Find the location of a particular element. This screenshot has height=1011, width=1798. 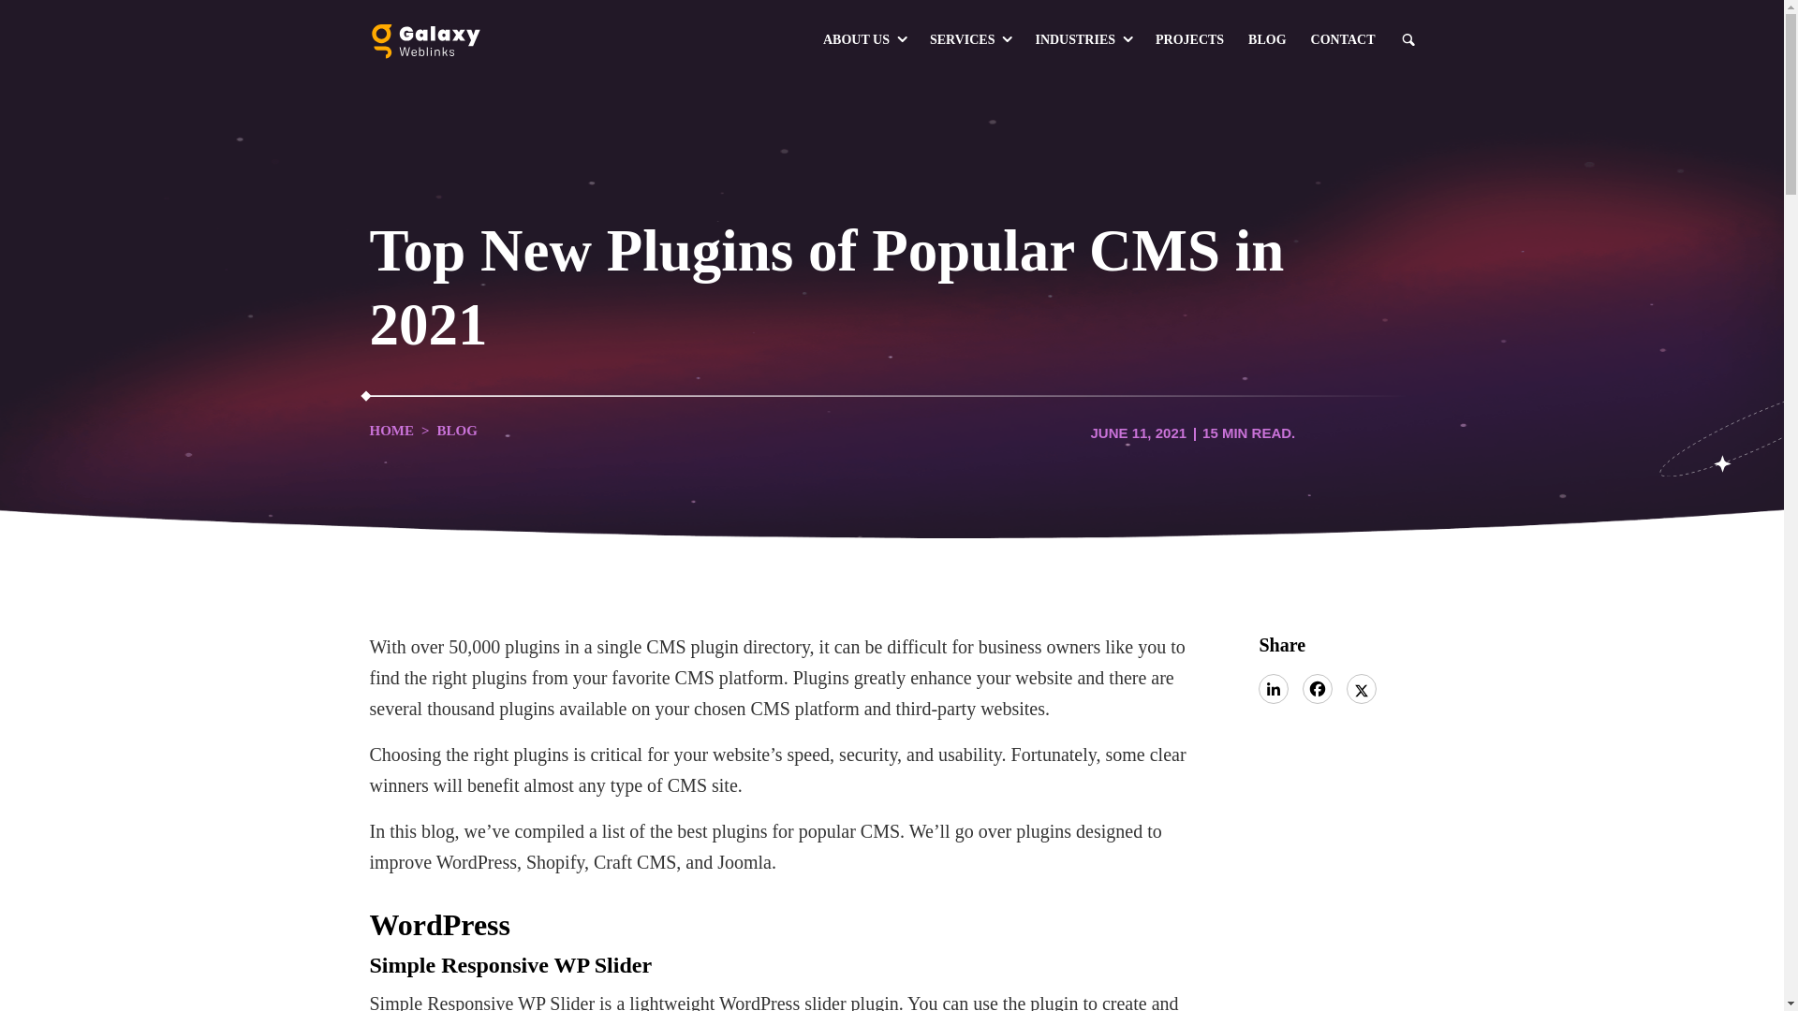

search is located at coordinates (1407, 39).